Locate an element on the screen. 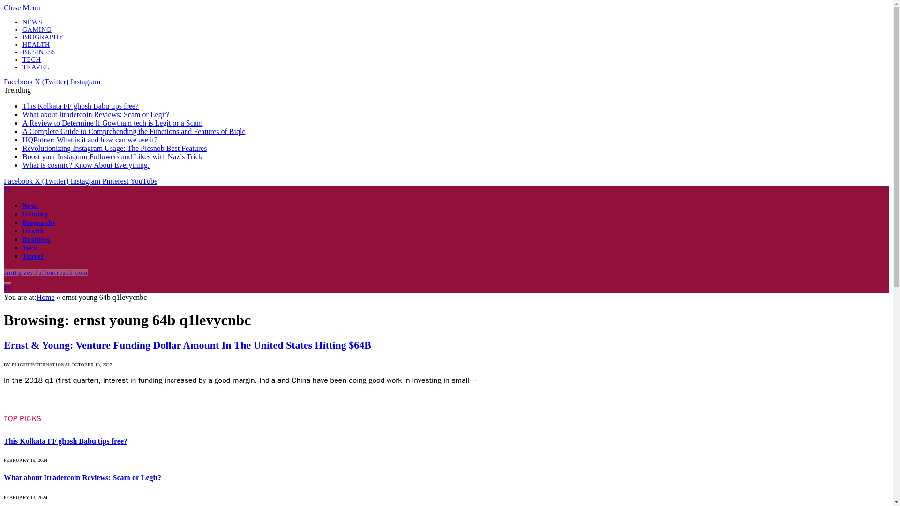 The height and width of the screenshot is (506, 900). Revolutionizing Instagram Usage: The Picsnob Best Features is located at coordinates (114, 148).